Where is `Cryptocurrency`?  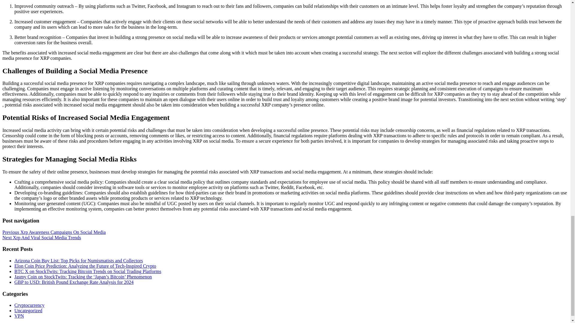 Cryptocurrency is located at coordinates (29, 305).